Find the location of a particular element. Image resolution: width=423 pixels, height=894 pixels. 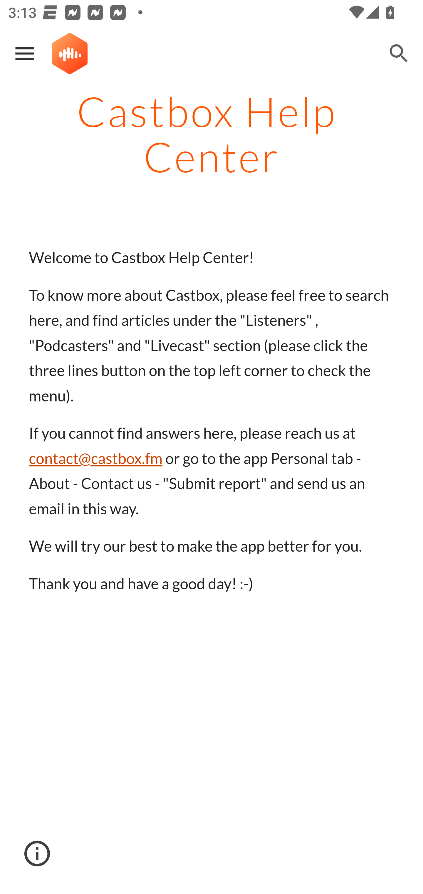

Site actions is located at coordinates (37, 854).